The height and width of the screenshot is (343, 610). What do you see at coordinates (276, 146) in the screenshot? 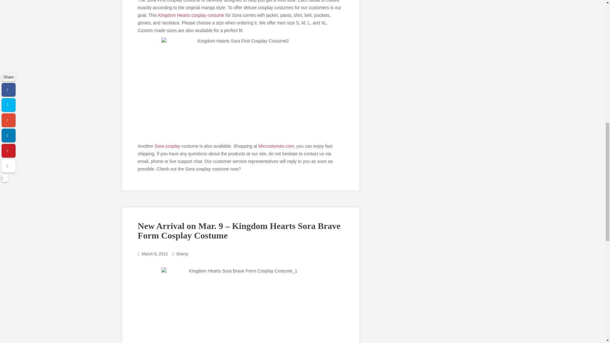
I see `Miccostumes.com` at bounding box center [276, 146].